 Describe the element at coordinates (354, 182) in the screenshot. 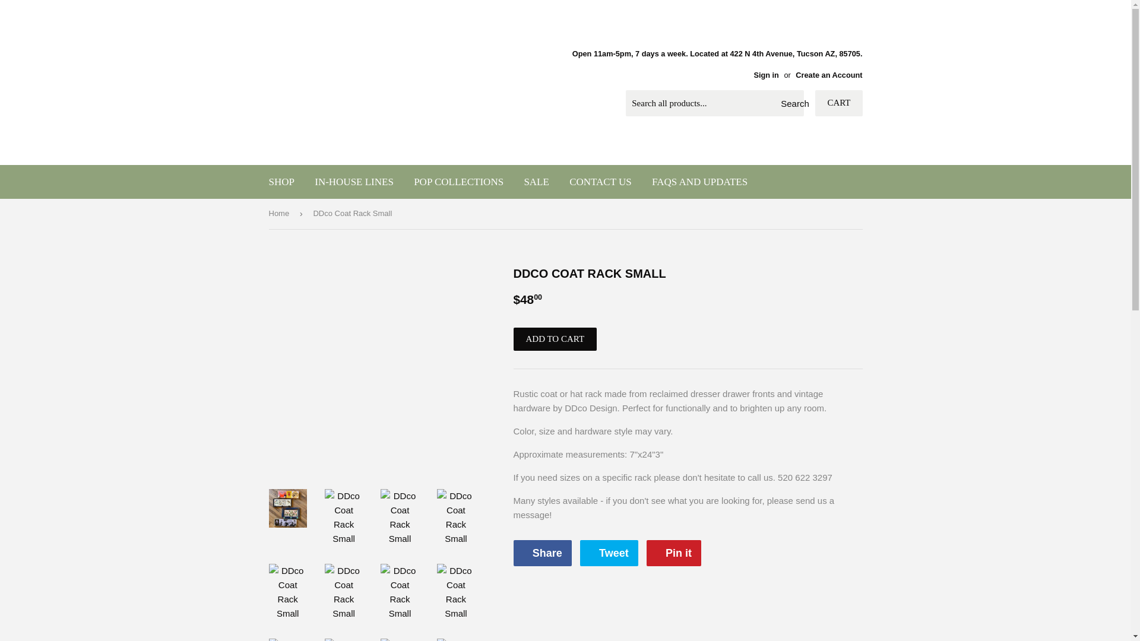

I see `IN-HOUSE LINES` at that location.